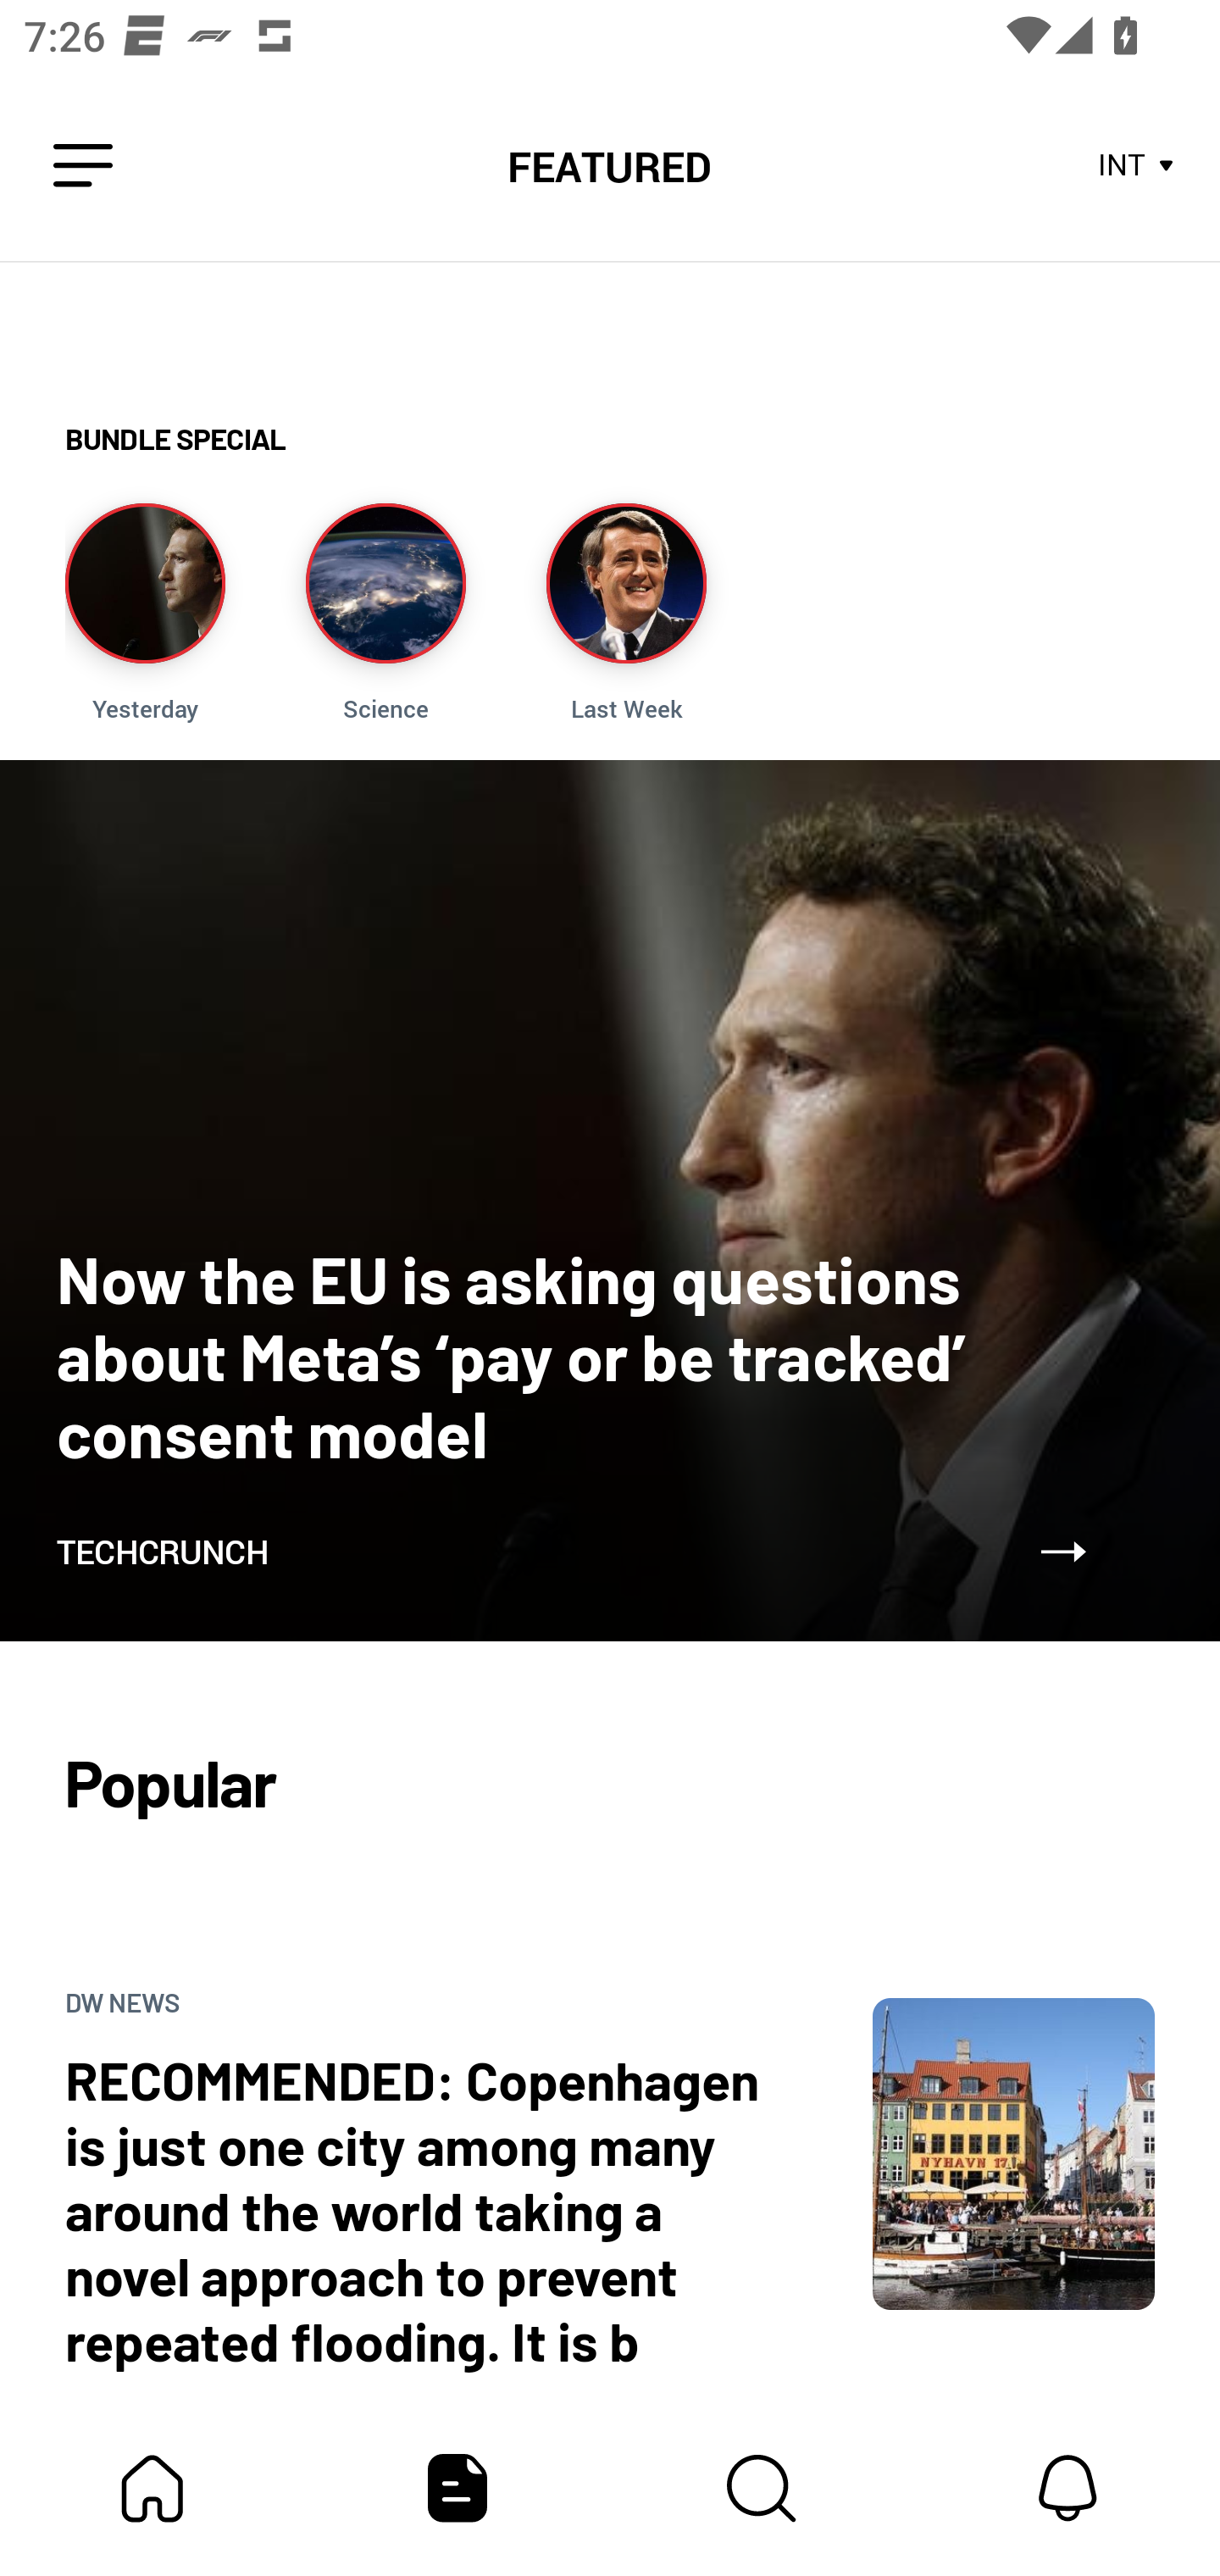  I want to click on Story Image Science, so click(386, 613).